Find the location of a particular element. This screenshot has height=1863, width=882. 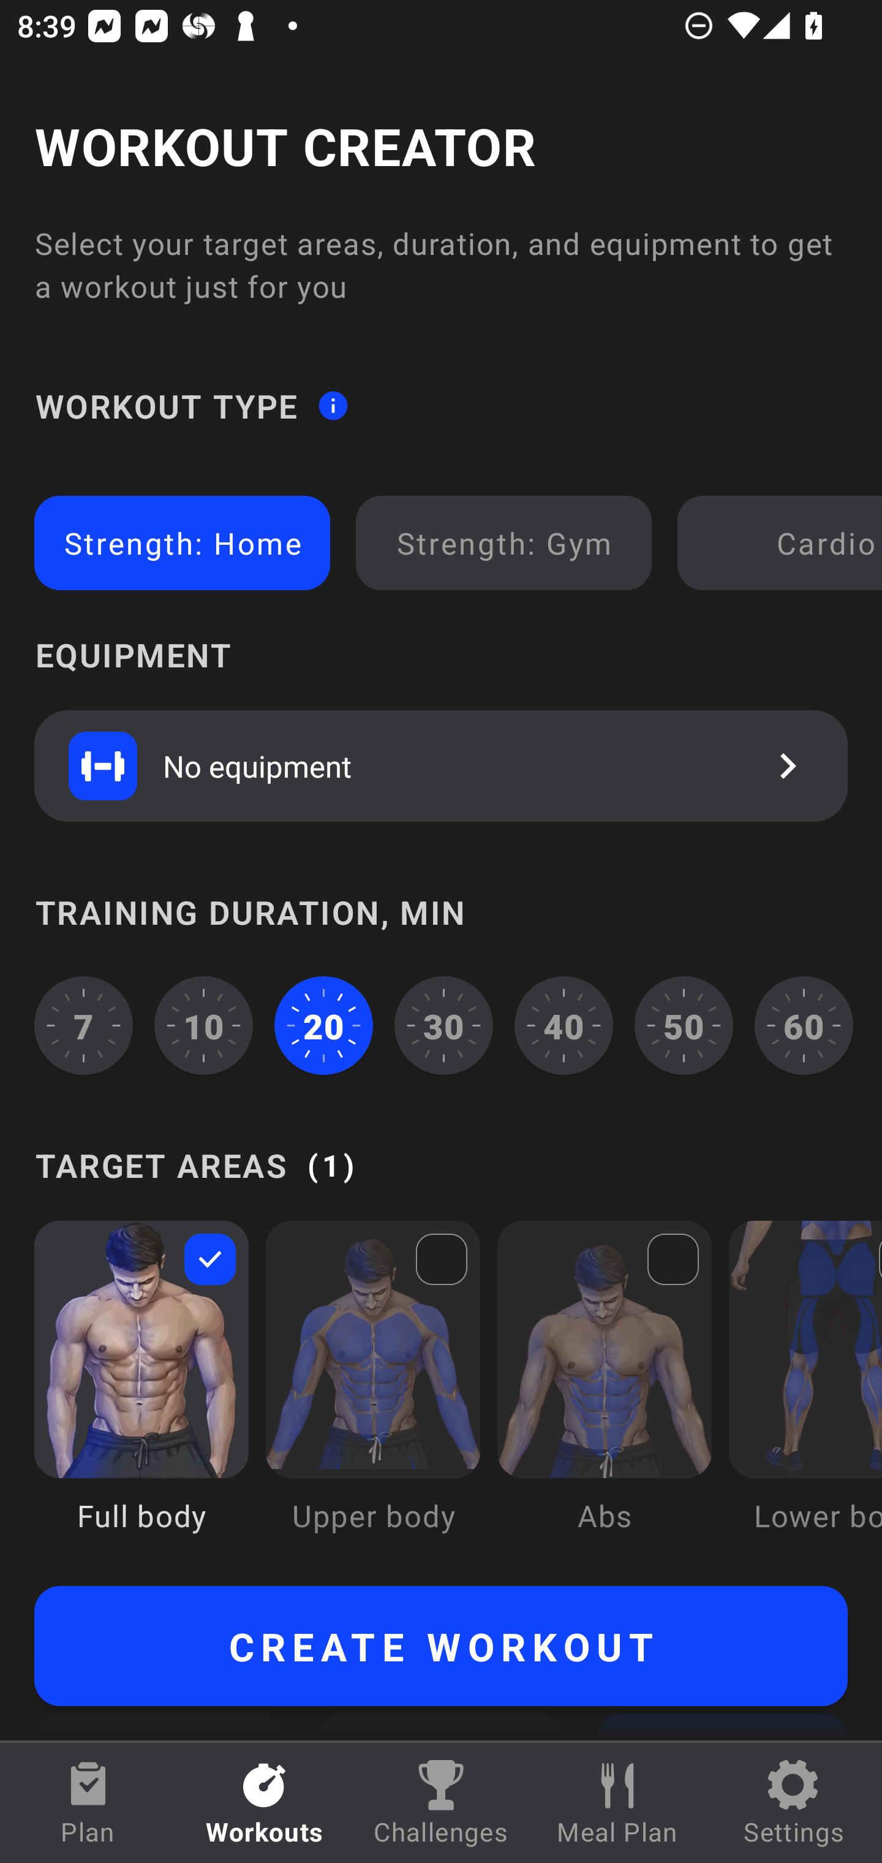

Lower body is located at coordinates (805, 1394).